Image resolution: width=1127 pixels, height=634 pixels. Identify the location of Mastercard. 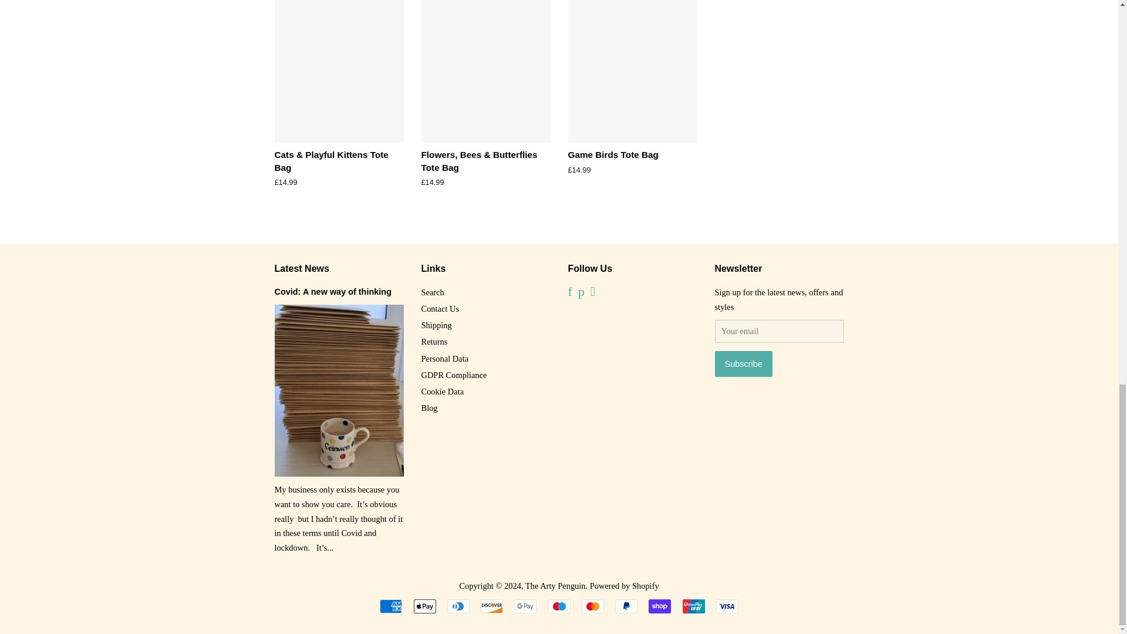
(593, 606).